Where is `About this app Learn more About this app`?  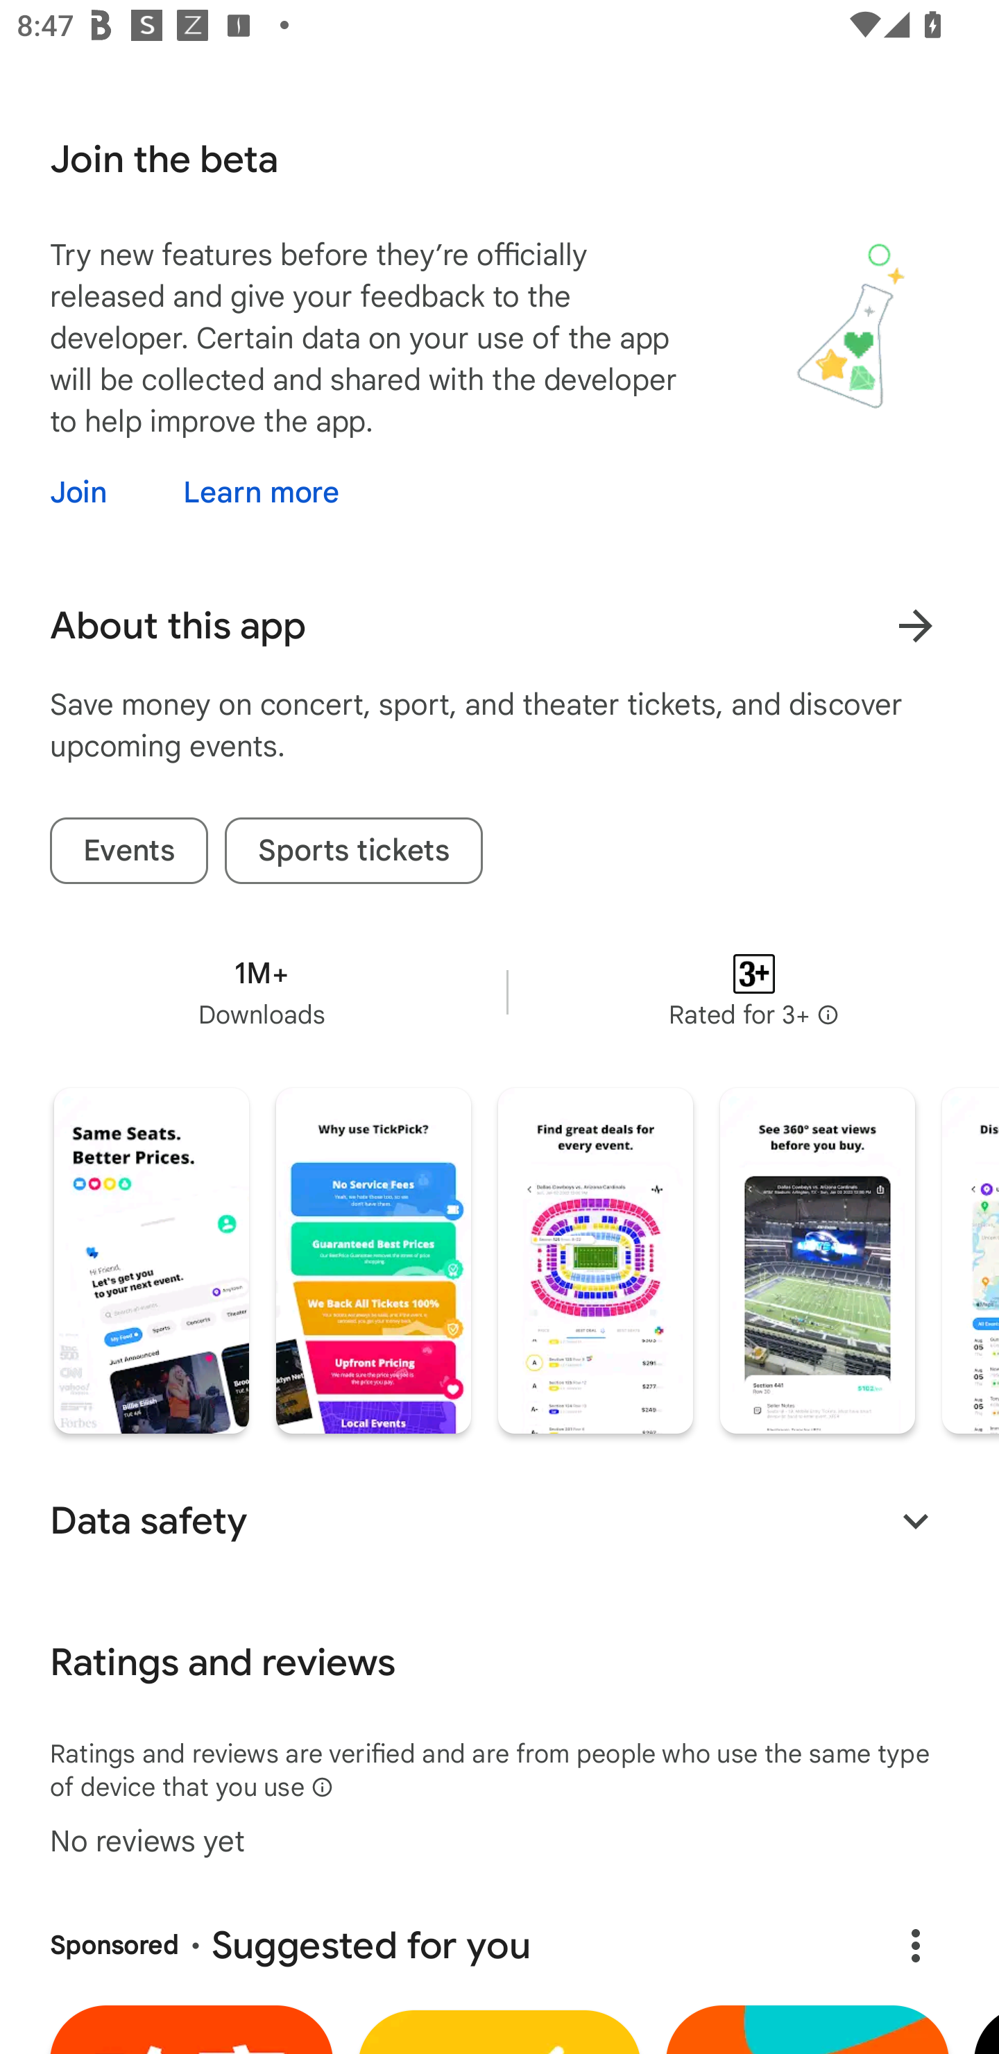
About this app Learn more About this app is located at coordinates (499, 625).